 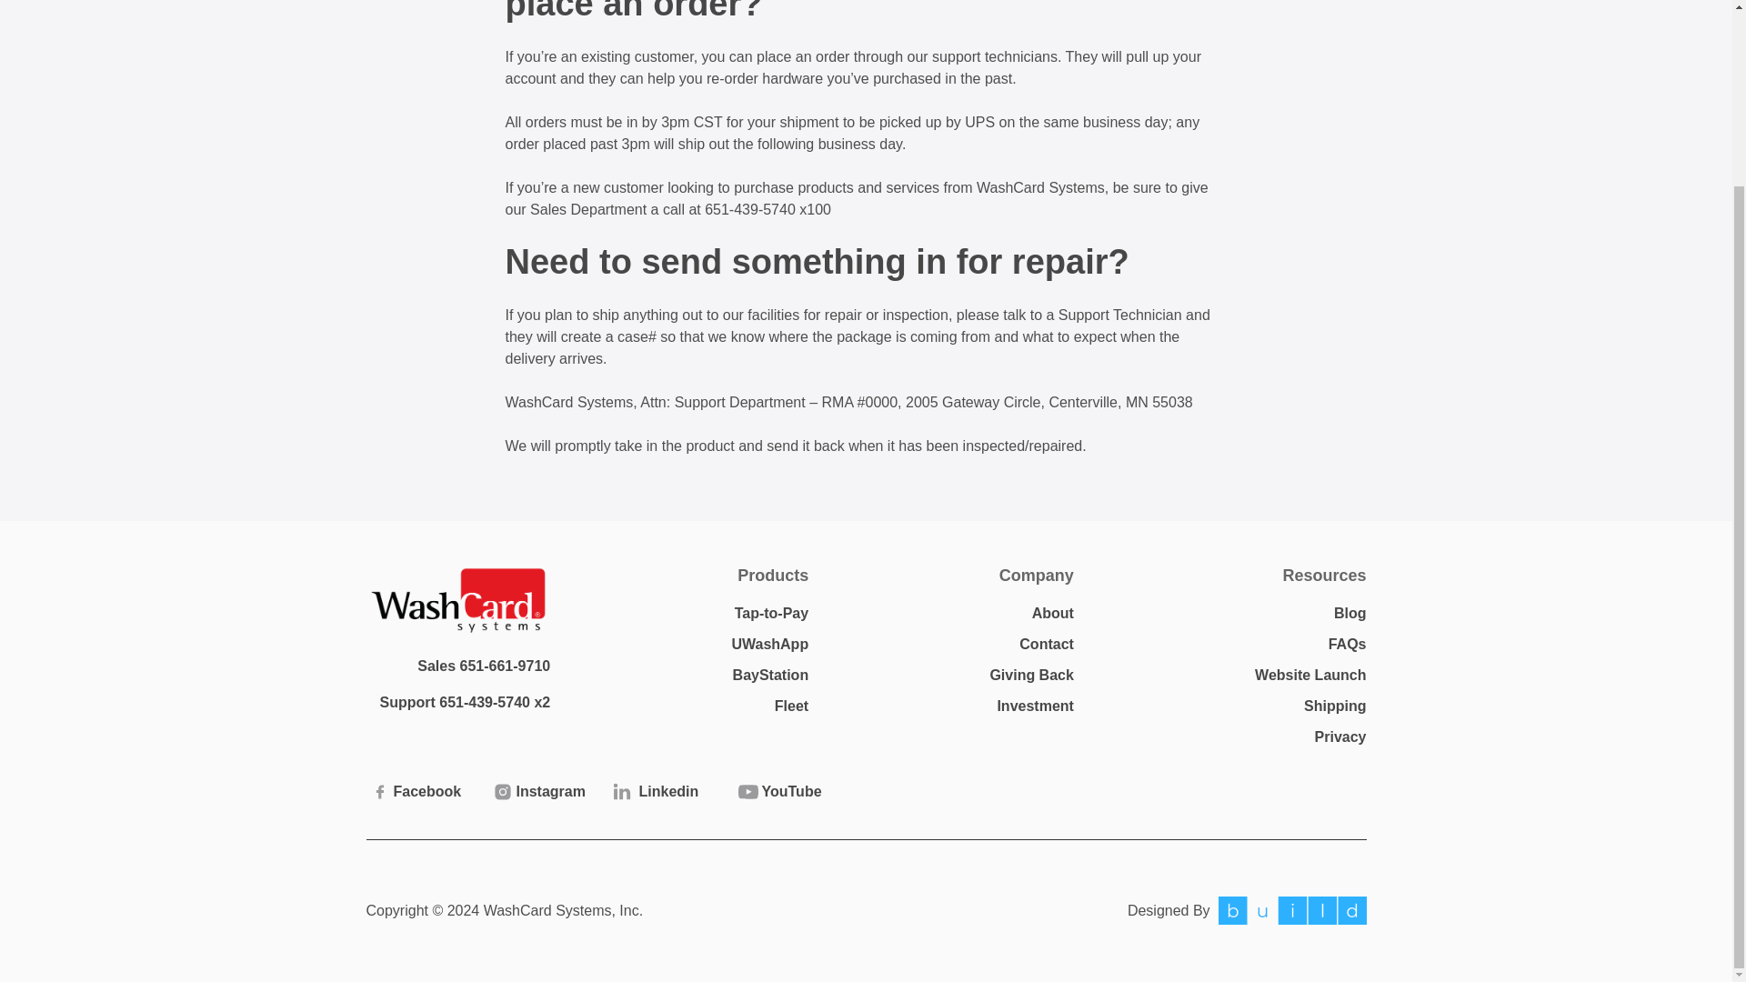 I want to click on Support 651-439-5740 x2, so click(x=466, y=702).